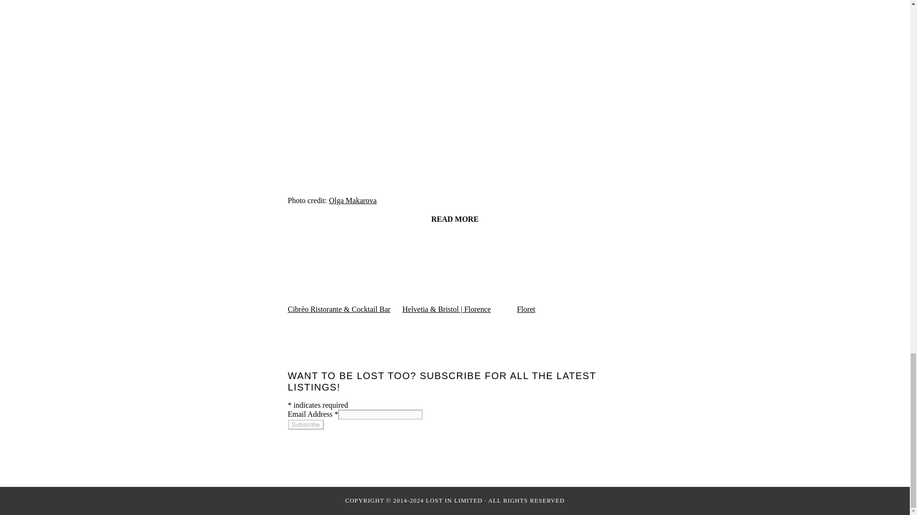 Image resolution: width=917 pixels, height=515 pixels. I want to click on Olga Makarova, so click(353, 200).